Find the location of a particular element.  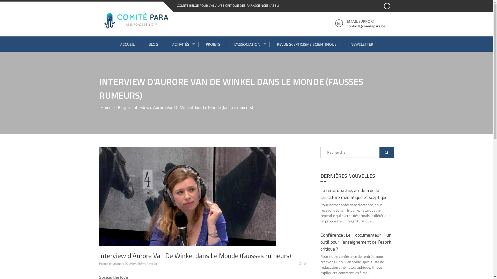

28 mars 2019 is located at coordinates (122, 263).